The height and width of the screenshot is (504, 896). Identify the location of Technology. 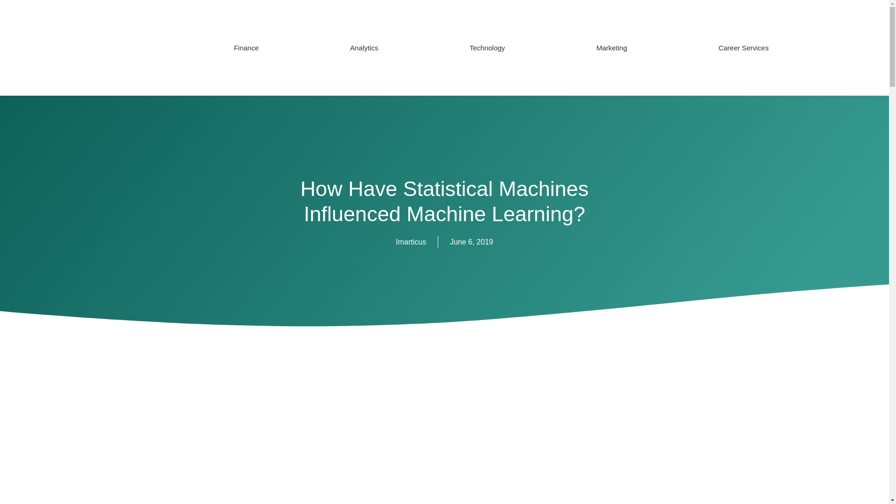
(487, 48).